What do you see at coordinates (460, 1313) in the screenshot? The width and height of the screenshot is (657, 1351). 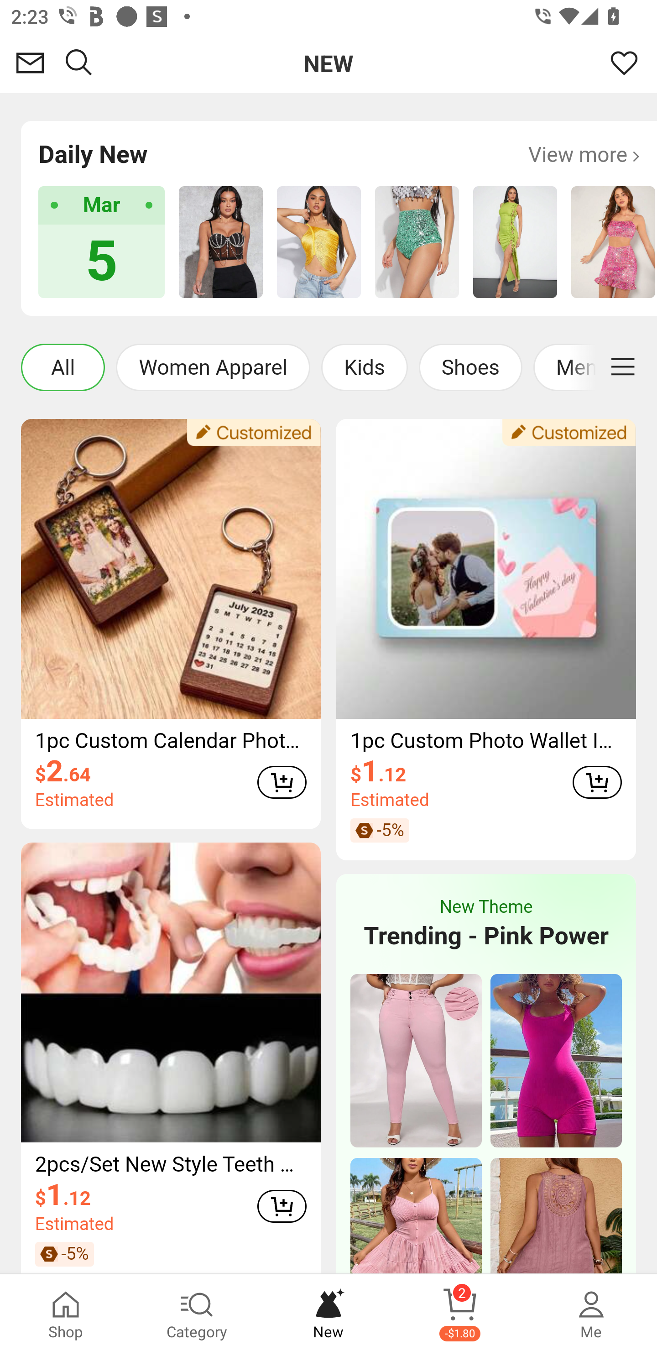 I see `Cart 2 -$1.80` at bounding box center [460, 1313].